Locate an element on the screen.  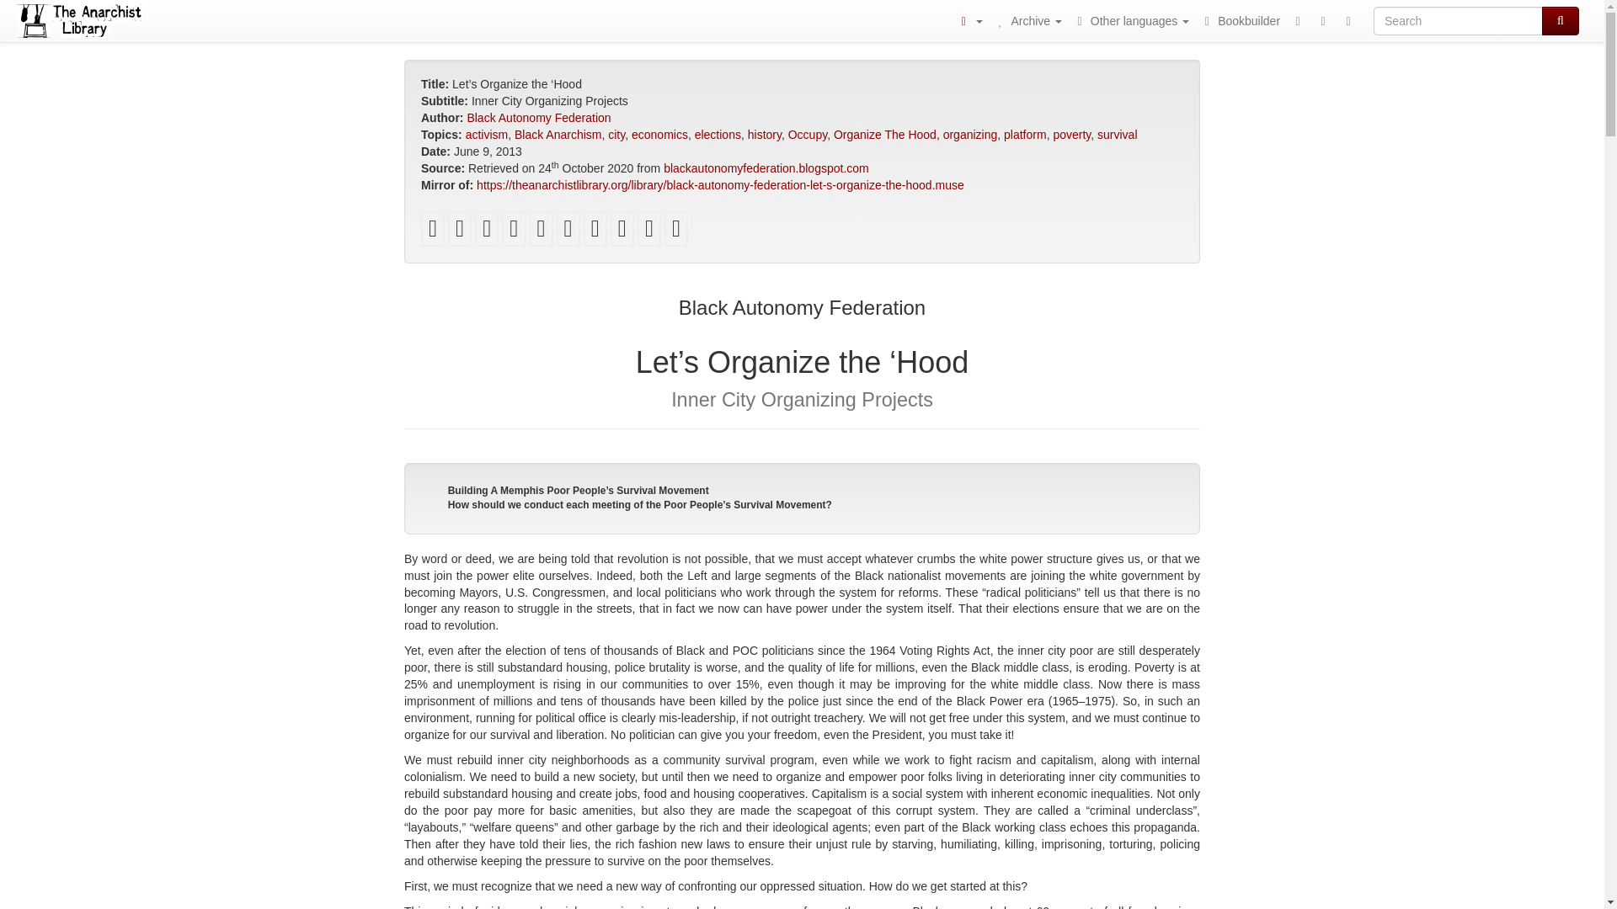
city is located at coordinates (616, 135).